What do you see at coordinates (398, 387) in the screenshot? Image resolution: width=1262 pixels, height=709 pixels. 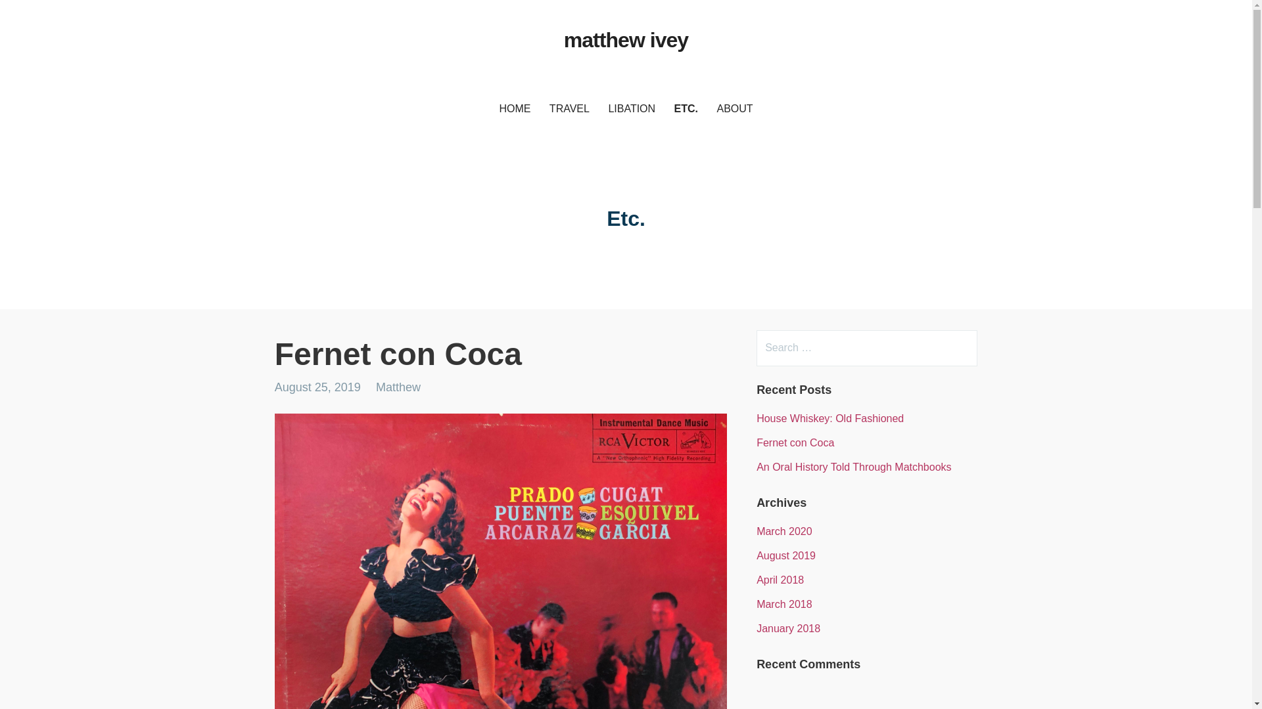 I see `Posts by Matthew` at bounding box center [398, 387].